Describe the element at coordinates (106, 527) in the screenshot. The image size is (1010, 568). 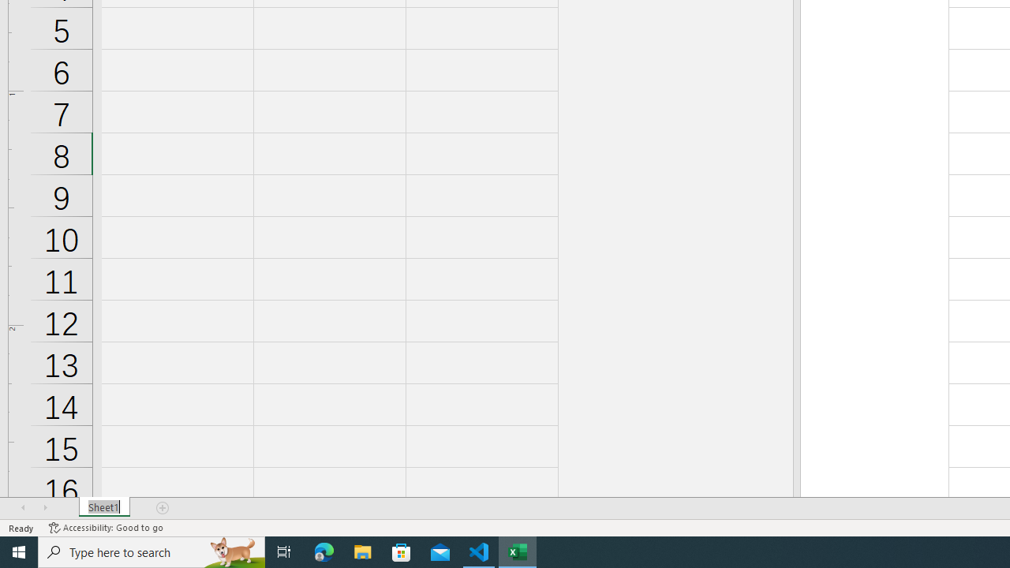
I see `Accessibility Checker Accessibility: Good to go` at that location.